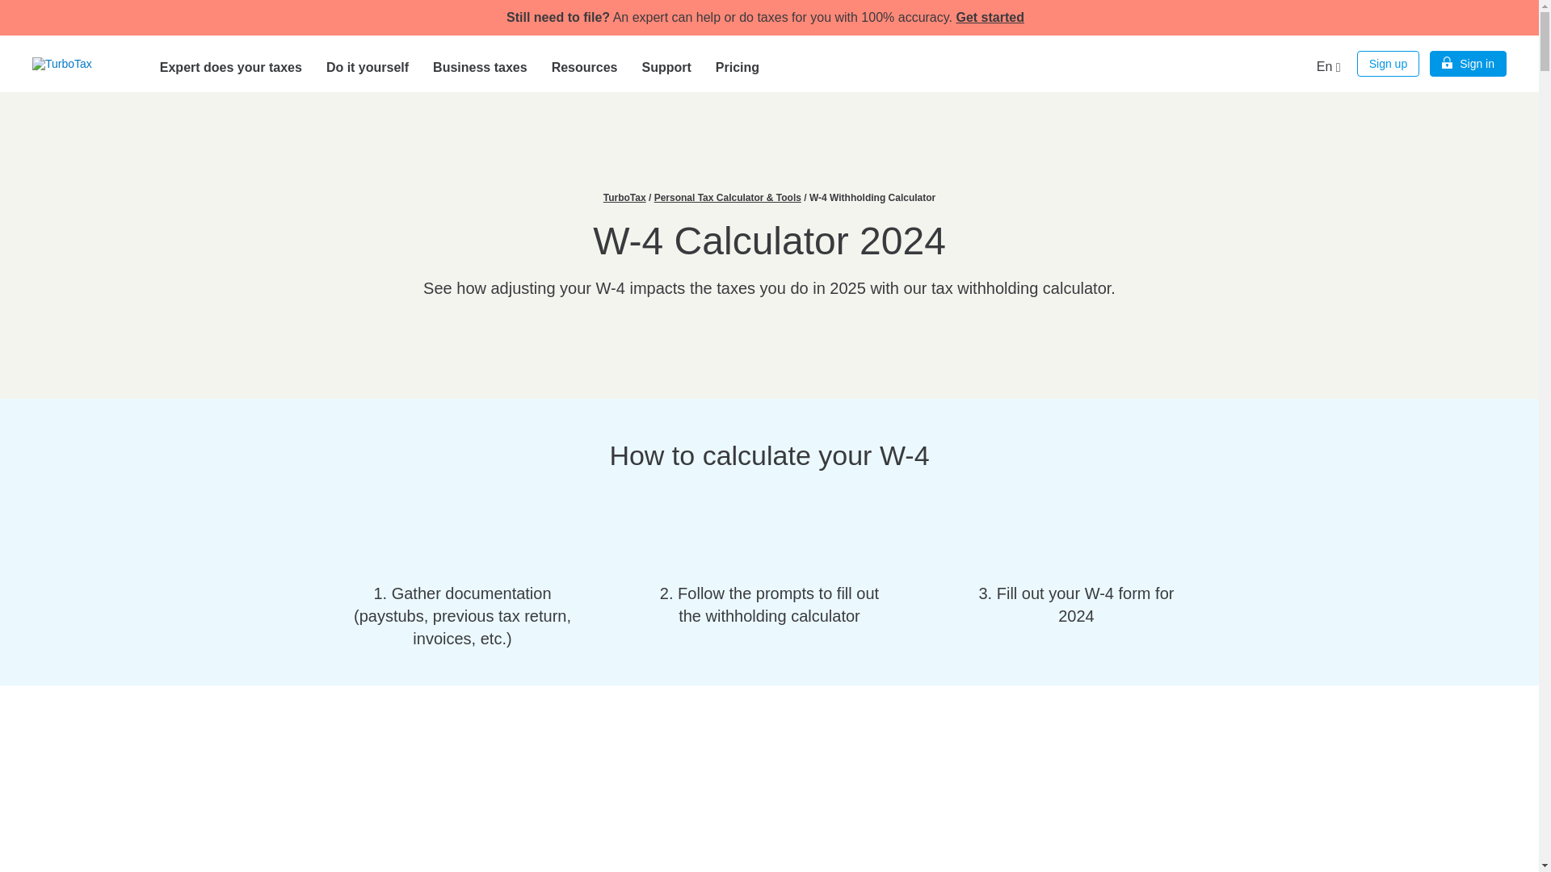  I want to click on Do it yourself, so click(367, 63).